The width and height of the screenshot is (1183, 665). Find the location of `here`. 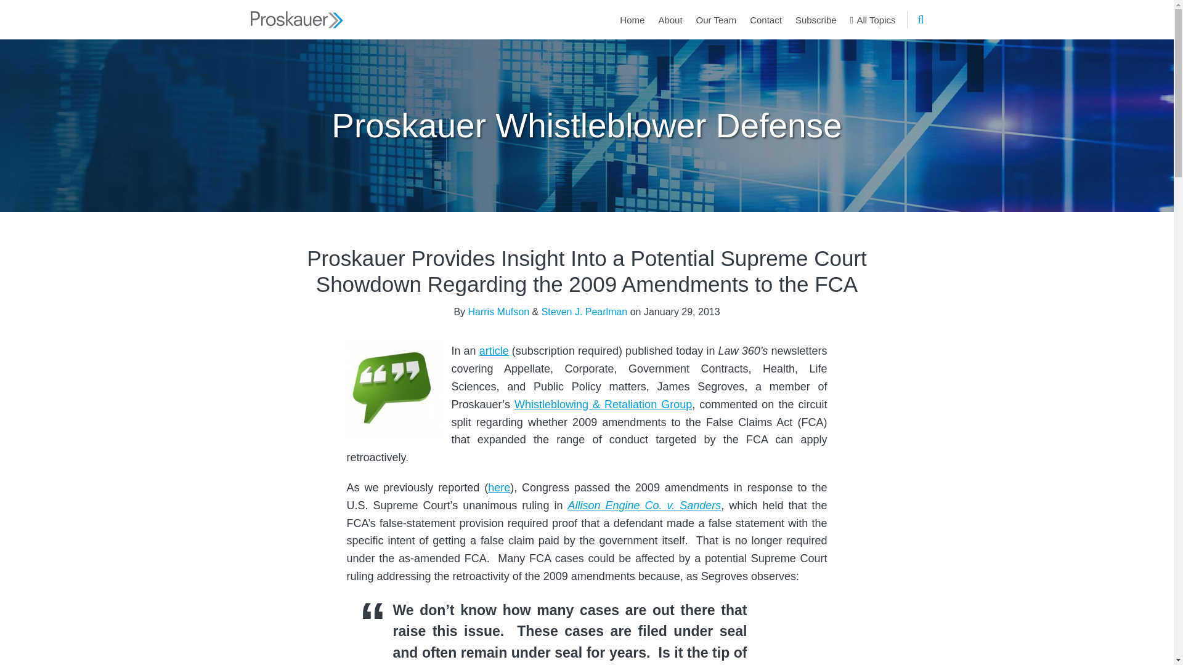

here is located at coordinates (498, 488).